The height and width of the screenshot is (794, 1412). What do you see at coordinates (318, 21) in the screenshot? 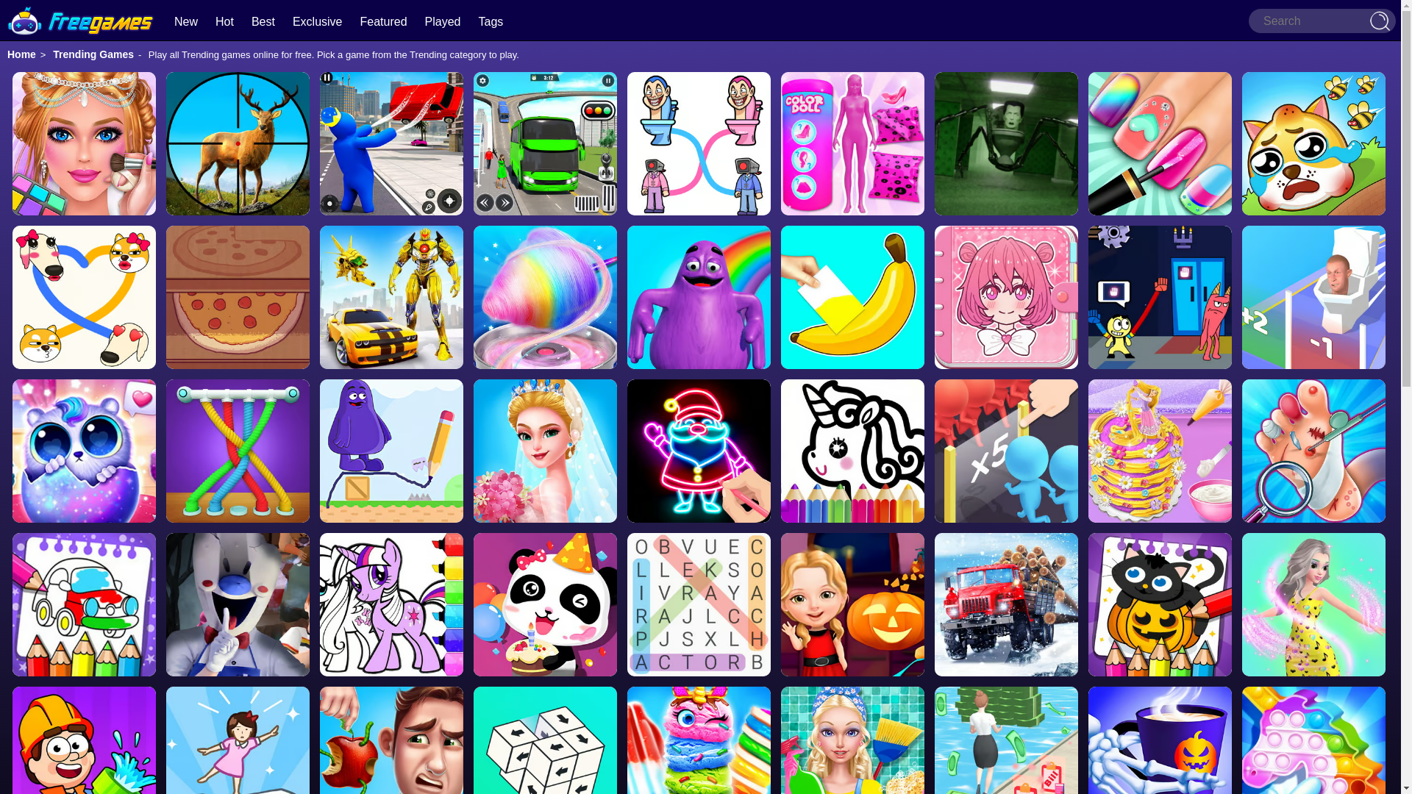
I see `Exclusive` at bounding box center [318, 21].